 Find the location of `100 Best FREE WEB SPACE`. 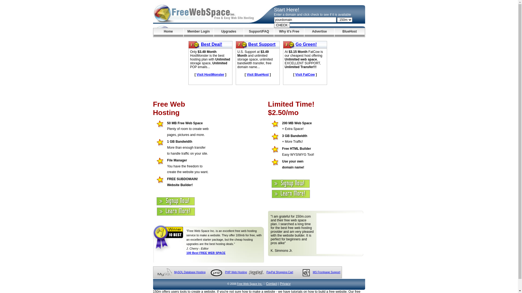

100 Best FREE WEB SPACE is located at coordinates (206, 253).